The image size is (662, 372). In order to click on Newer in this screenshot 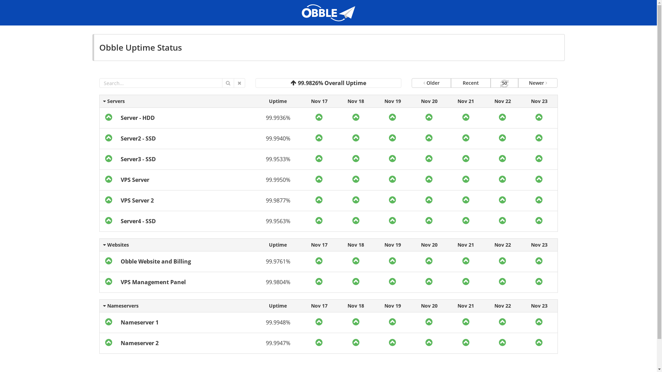, I will do `click(538, 83)`.